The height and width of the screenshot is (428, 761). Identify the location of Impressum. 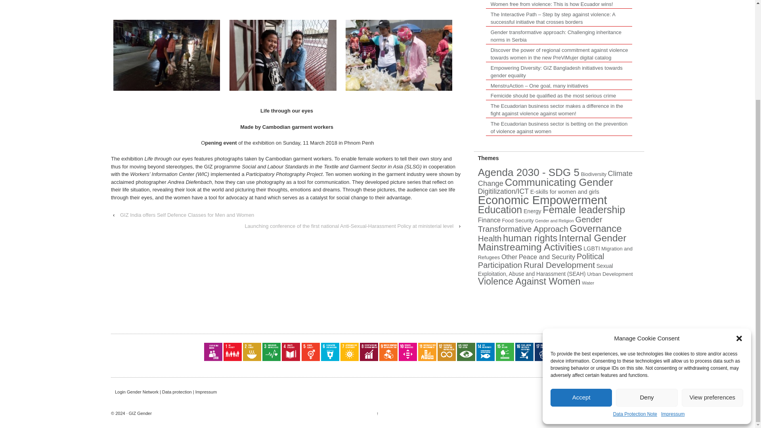
(673, 290).